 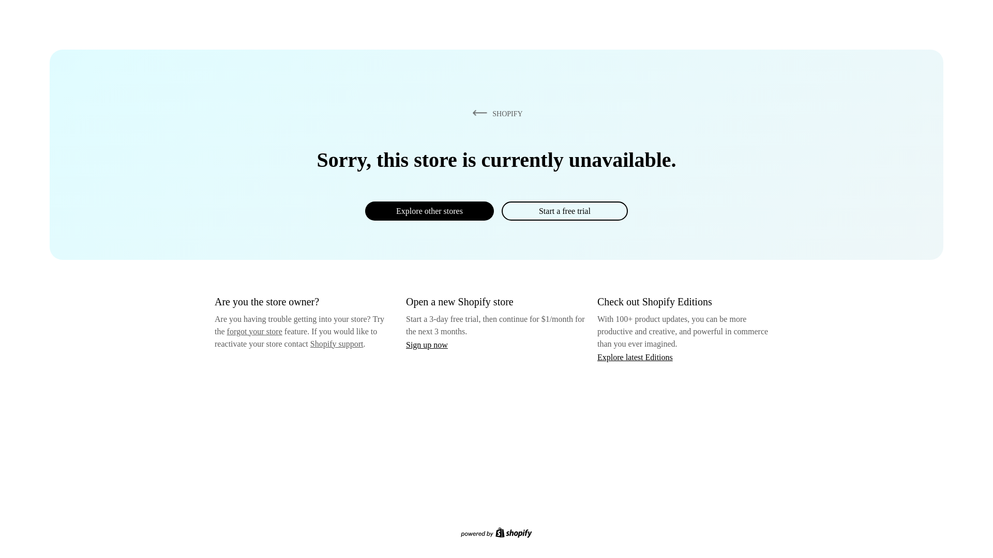 What do you see at coordinates (564, 211) in the screenshot?
I see `Start a free trial` at bounding box center [564, 211].